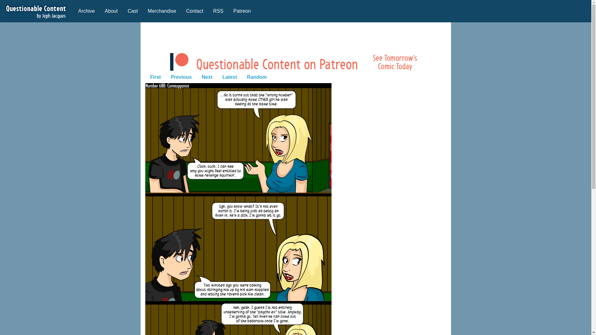 This screenshot has width=596, height=335. I want to click on Archive, so click(86, 11).